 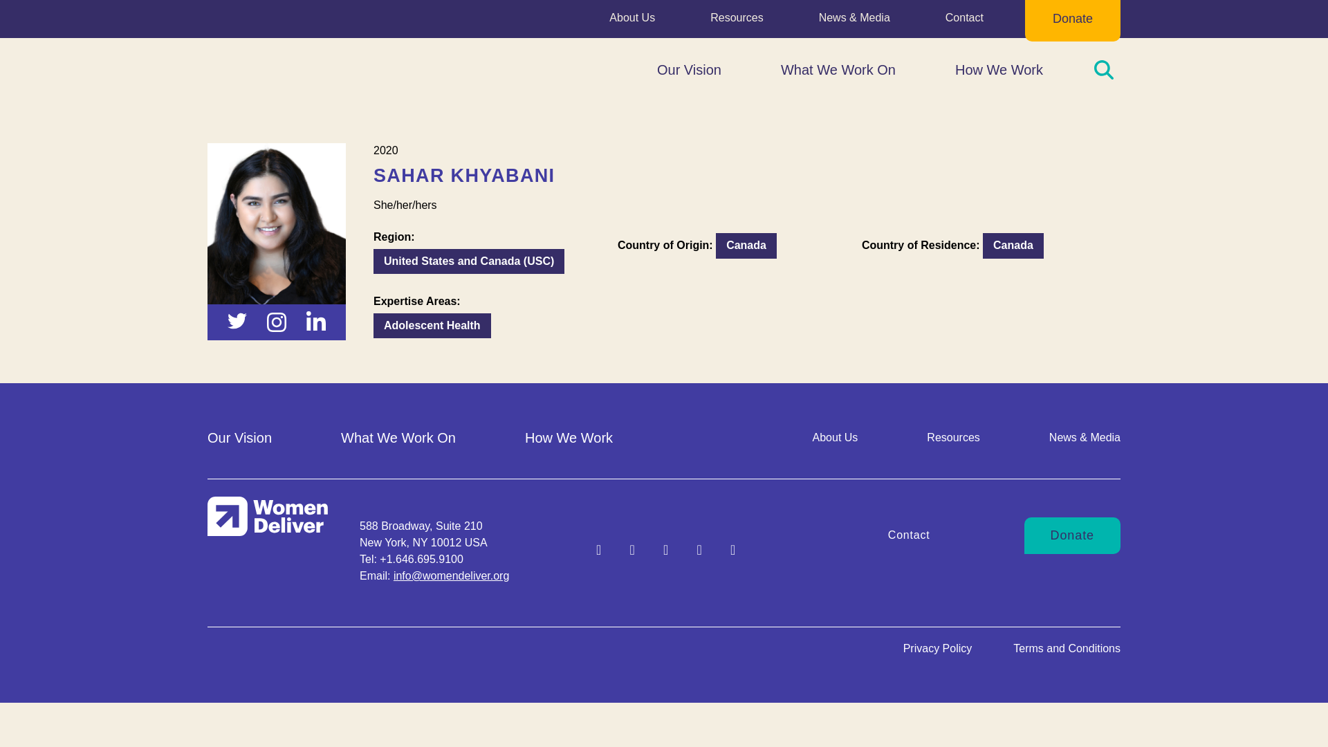 What do you see at coordinates (838, 69) in the screenshot?
I see `What We Work On` at bounding box center [838, 69].